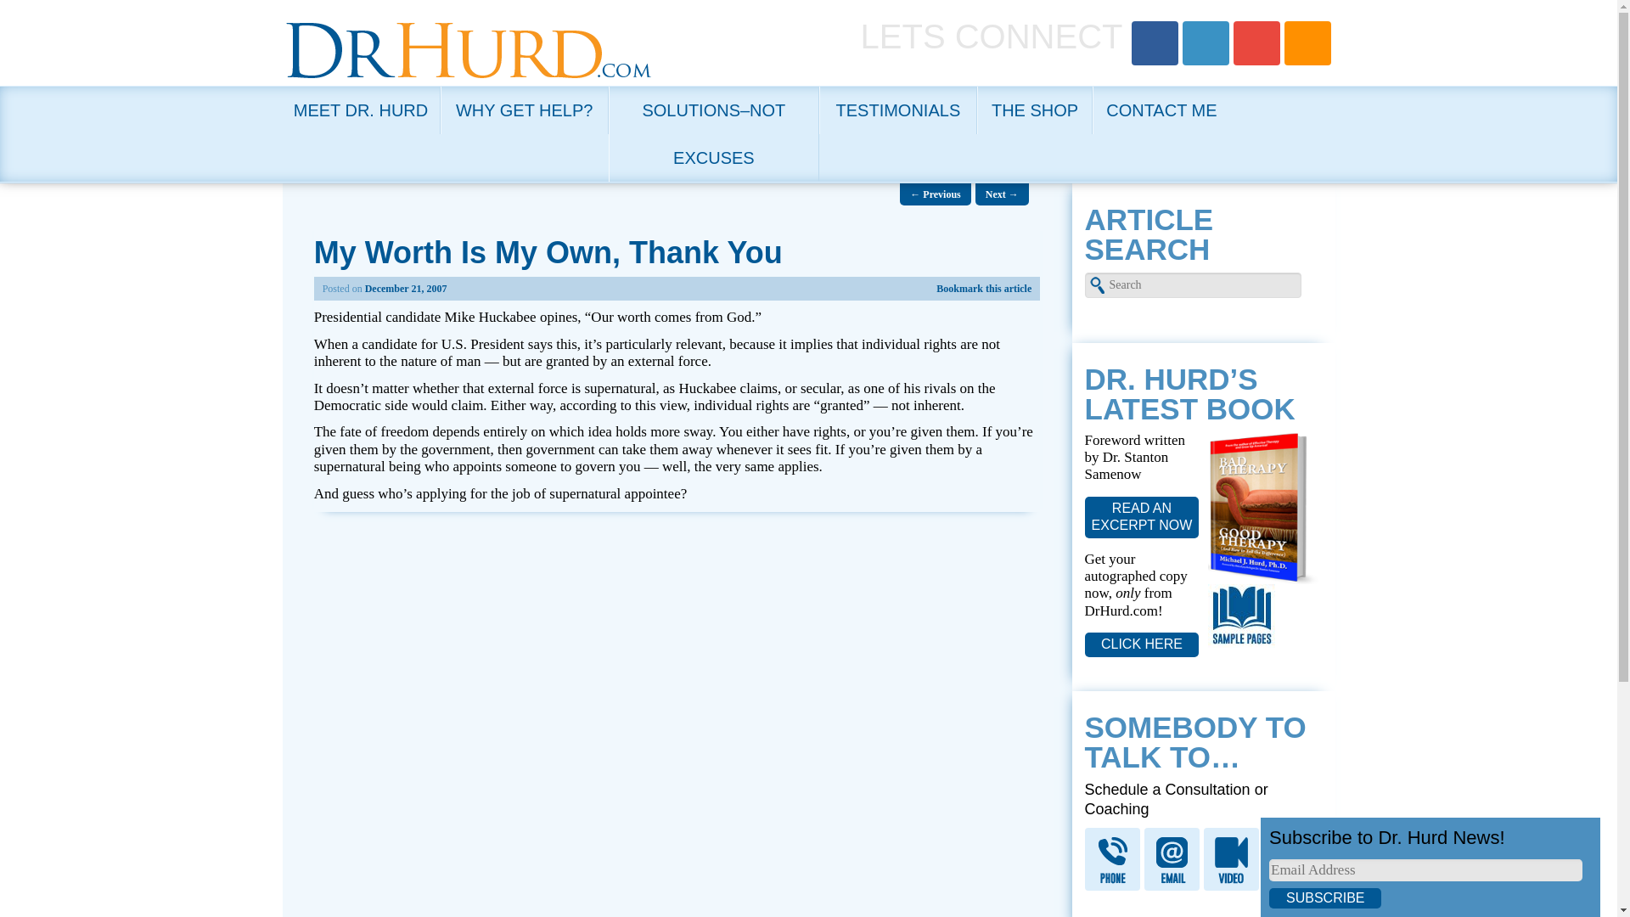 Image resolution: width=1630 pixels, height=917 pixels. What do you see at coordinates (524, 110) in the screenshot?
I see `WHY GET HELP?` at bounding box center [524, 110].